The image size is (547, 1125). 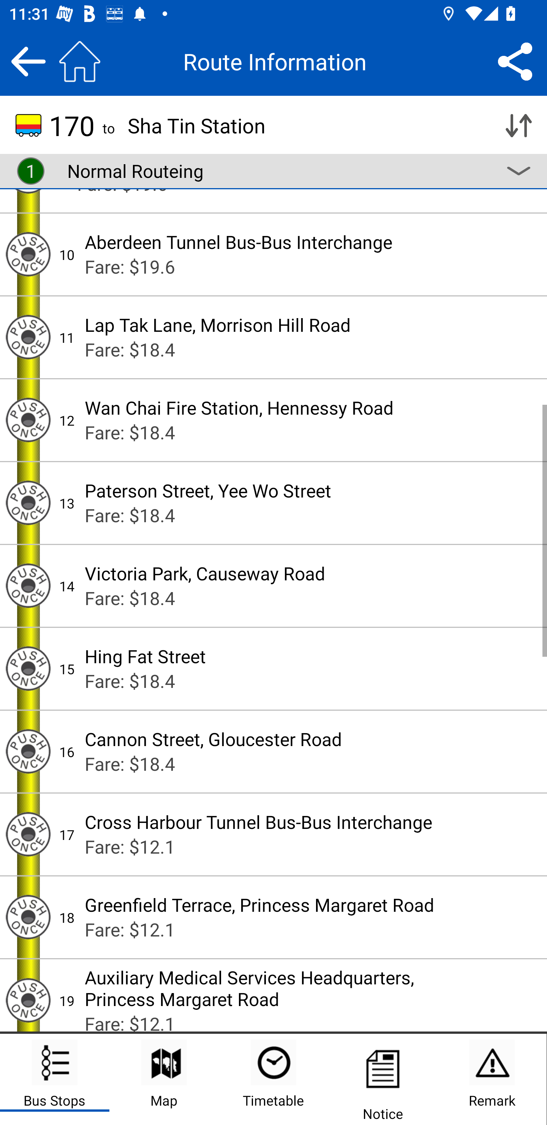 What do you see at coordinates (383, 1079) in the screenshot?
I see `Notice` at bounding box center [383, 1079].